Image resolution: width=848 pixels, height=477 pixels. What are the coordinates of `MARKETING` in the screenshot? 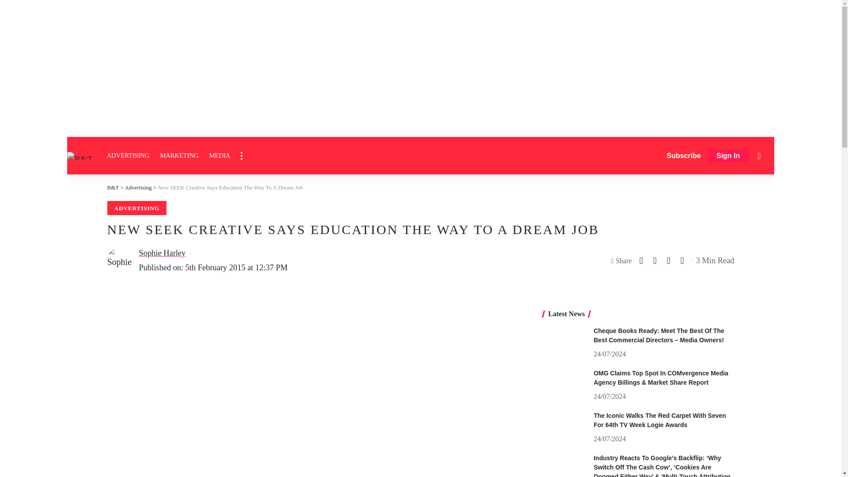 It's located at (178, 155).